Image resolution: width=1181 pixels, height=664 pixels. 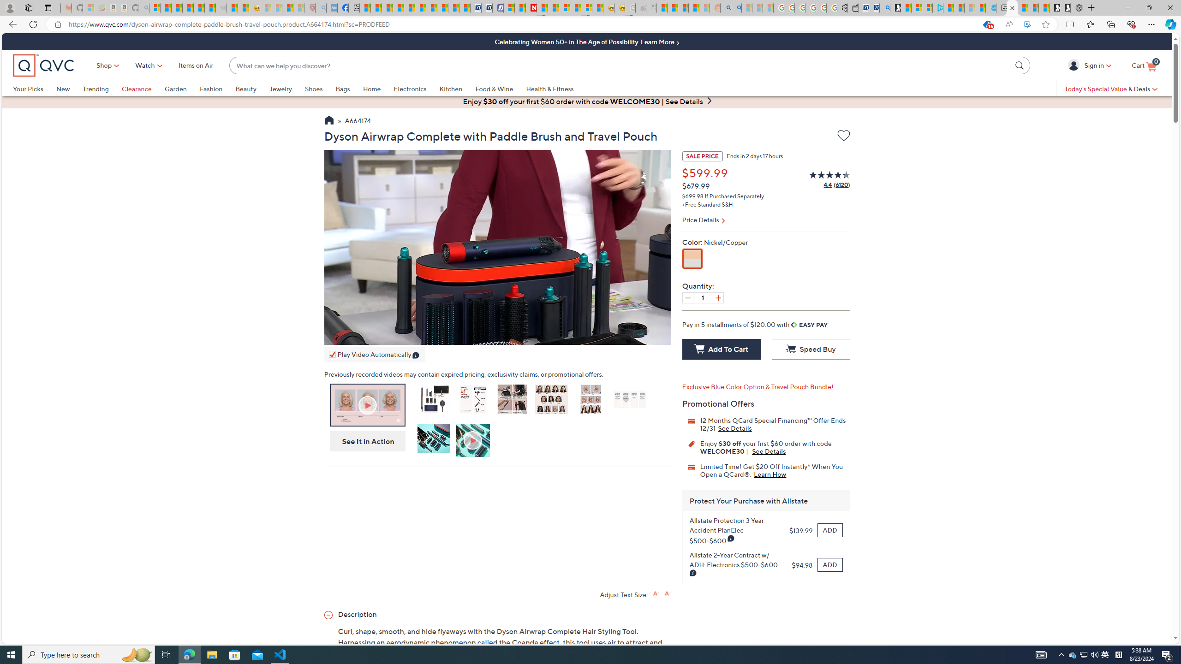 I want to click on Today's Special Value & Deals, so click(x=1111, y=89).